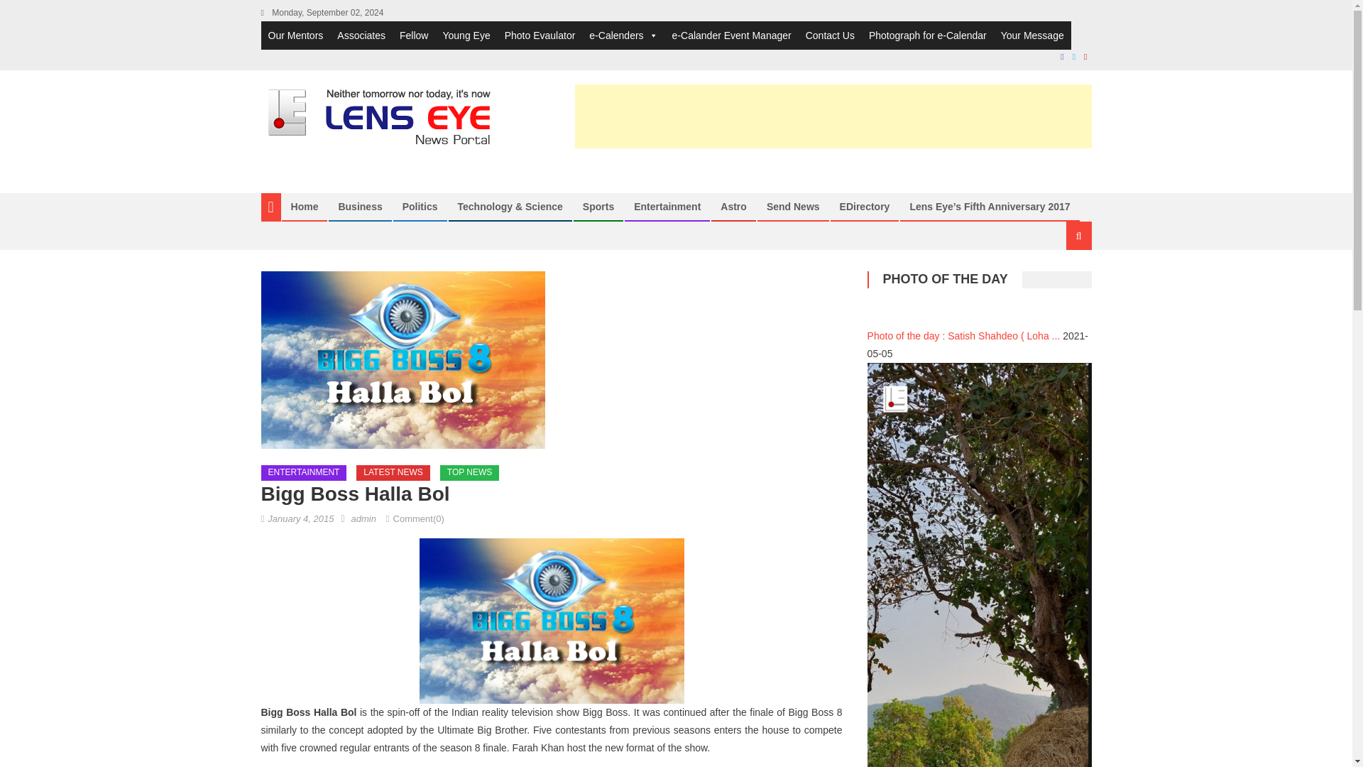 Image resolution: width=1363 pixels, height=767 pixels. I want to click on Our Mentors, so click(296, 36).